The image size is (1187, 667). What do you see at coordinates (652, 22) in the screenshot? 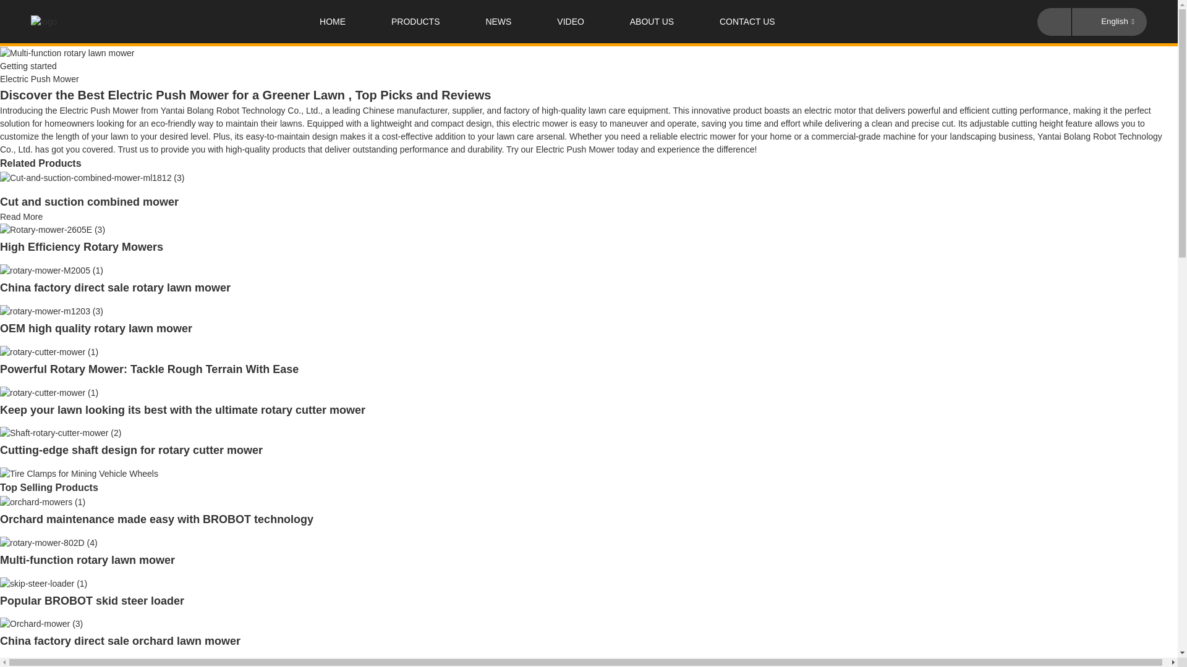
I see `ABOUT US` at bounding box center [652, 22].